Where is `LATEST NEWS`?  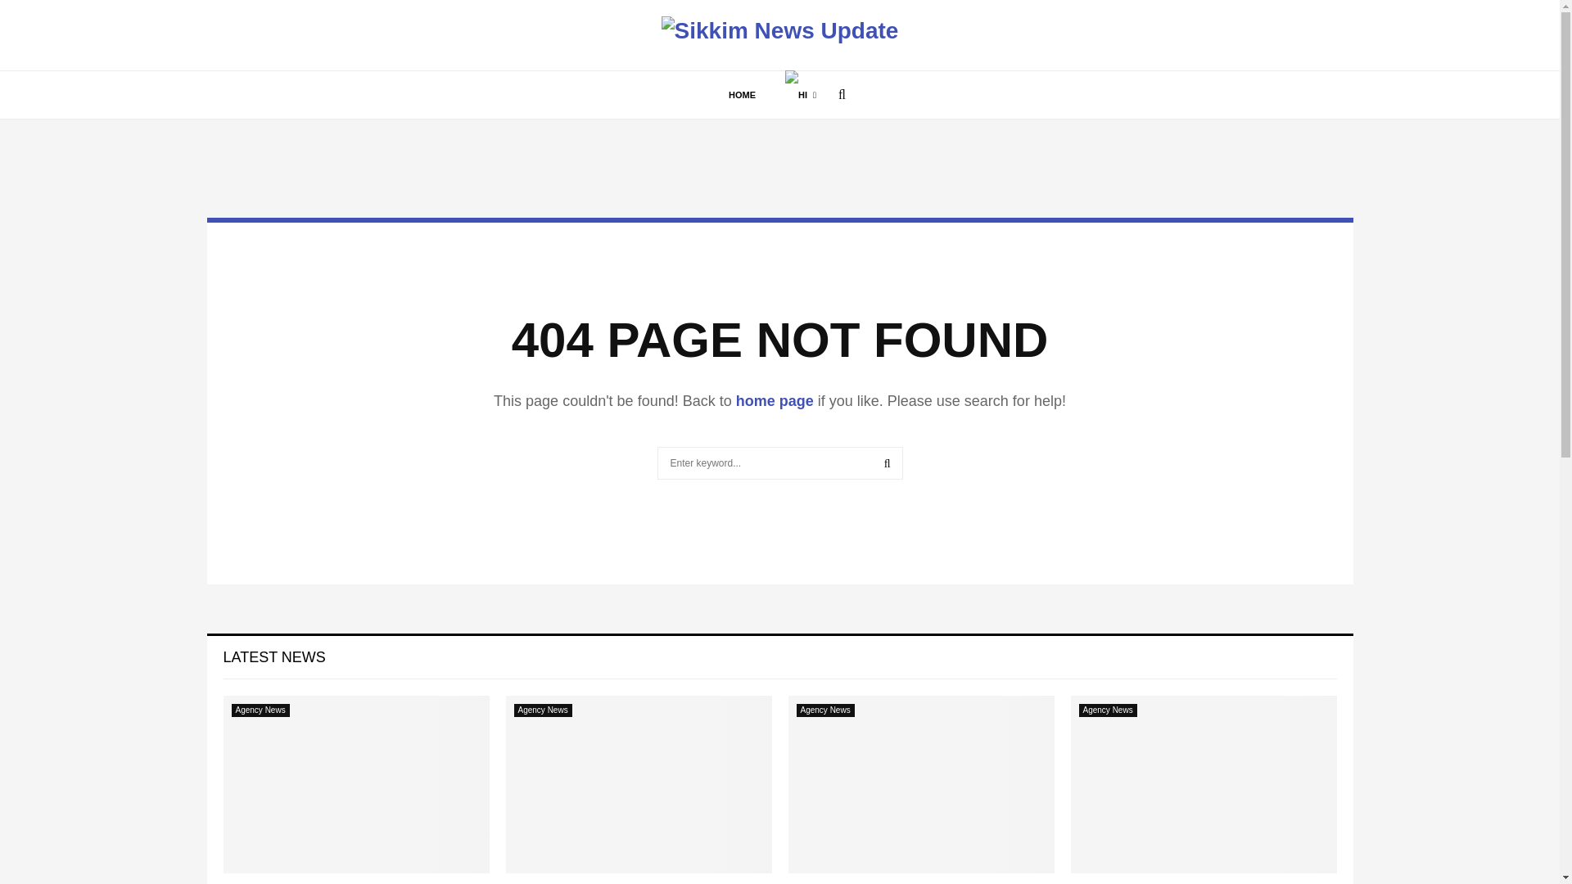
LATEST NEWS is located at coordinates (273, 656).